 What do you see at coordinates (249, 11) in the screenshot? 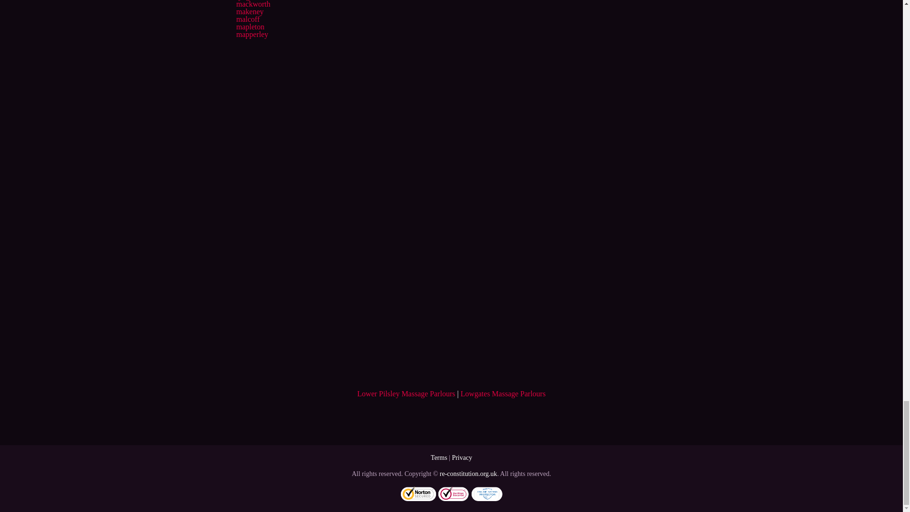
I see `makeney` at bounding box center [249, 11].